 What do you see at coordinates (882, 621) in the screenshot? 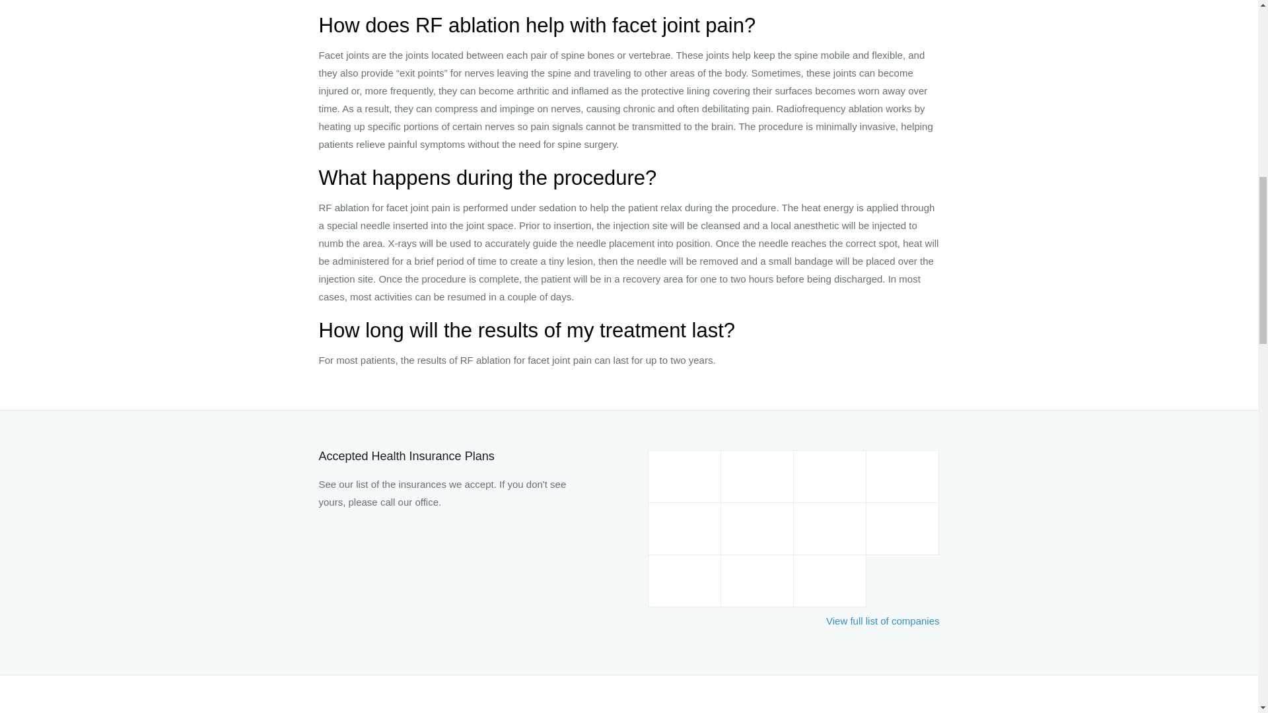
I see `View full list of companies` at bounding box center [882, 621].